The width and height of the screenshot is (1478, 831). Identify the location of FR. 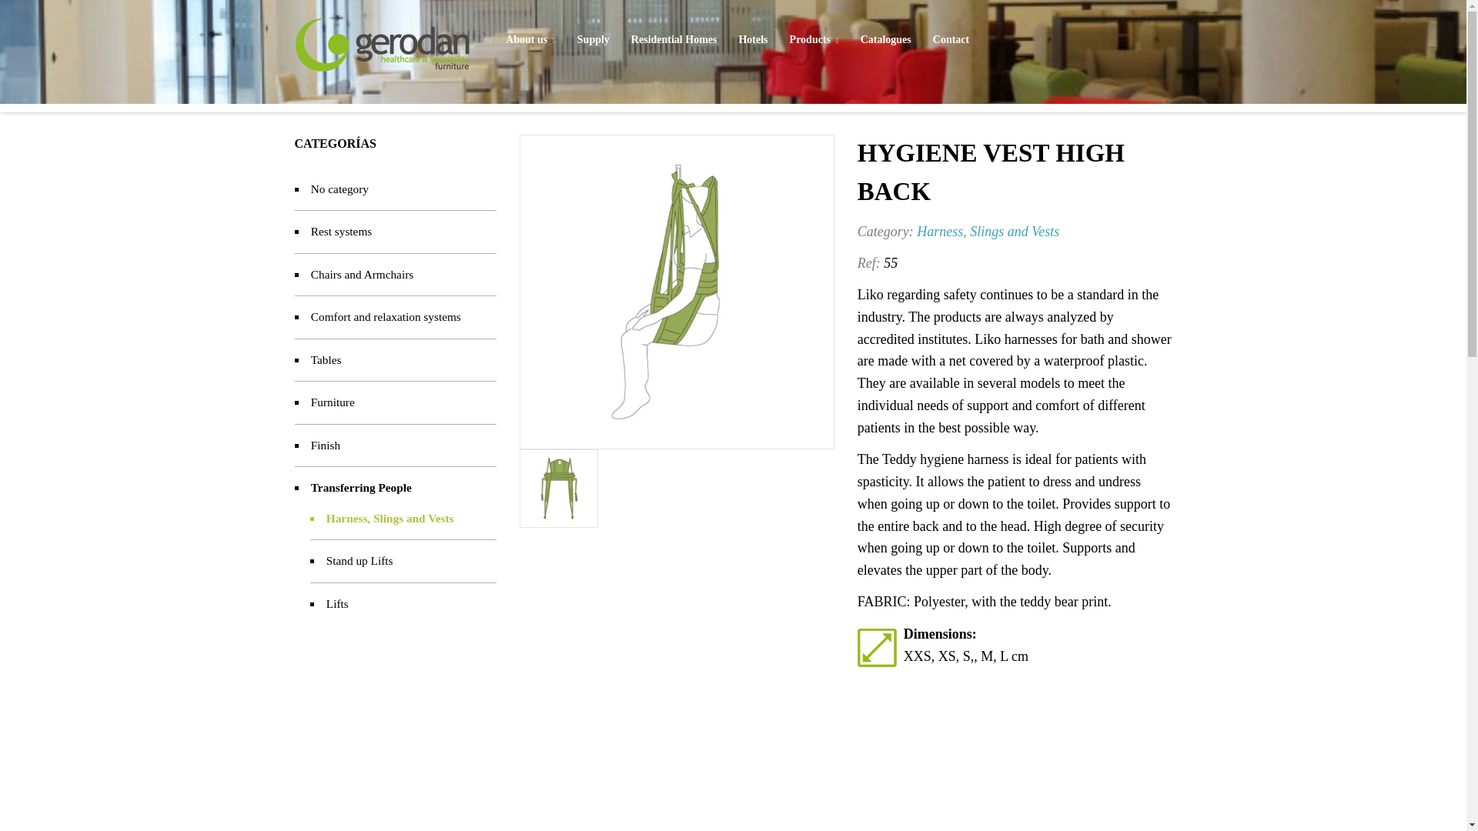
(1162, 2).